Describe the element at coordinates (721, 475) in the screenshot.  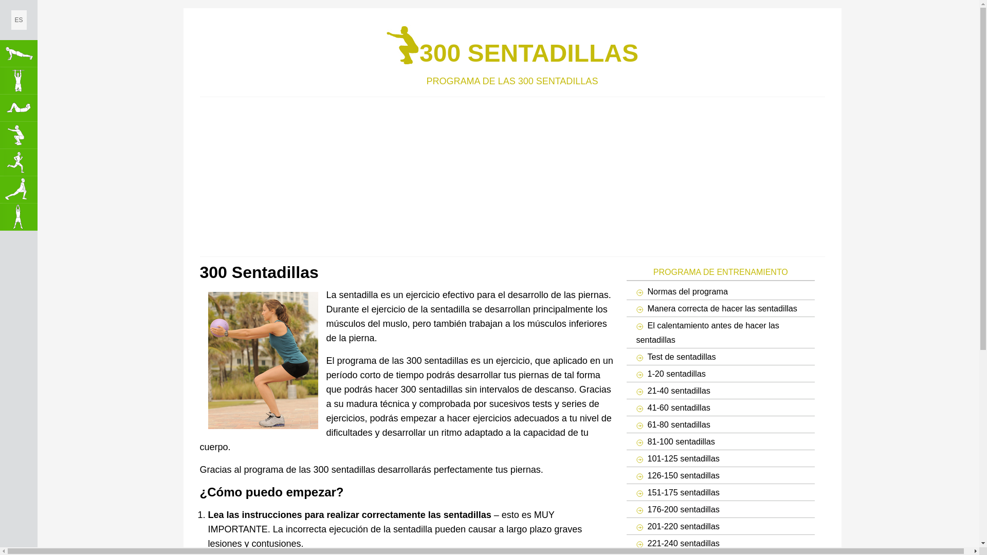
I see `126-150 sentadillas` at that location.